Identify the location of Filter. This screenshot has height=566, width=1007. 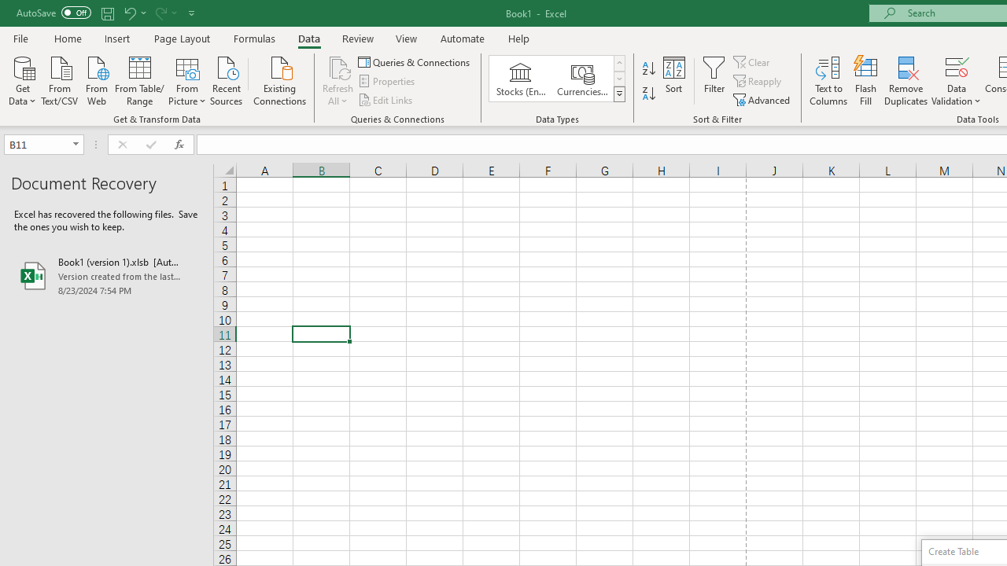
(714, 80).